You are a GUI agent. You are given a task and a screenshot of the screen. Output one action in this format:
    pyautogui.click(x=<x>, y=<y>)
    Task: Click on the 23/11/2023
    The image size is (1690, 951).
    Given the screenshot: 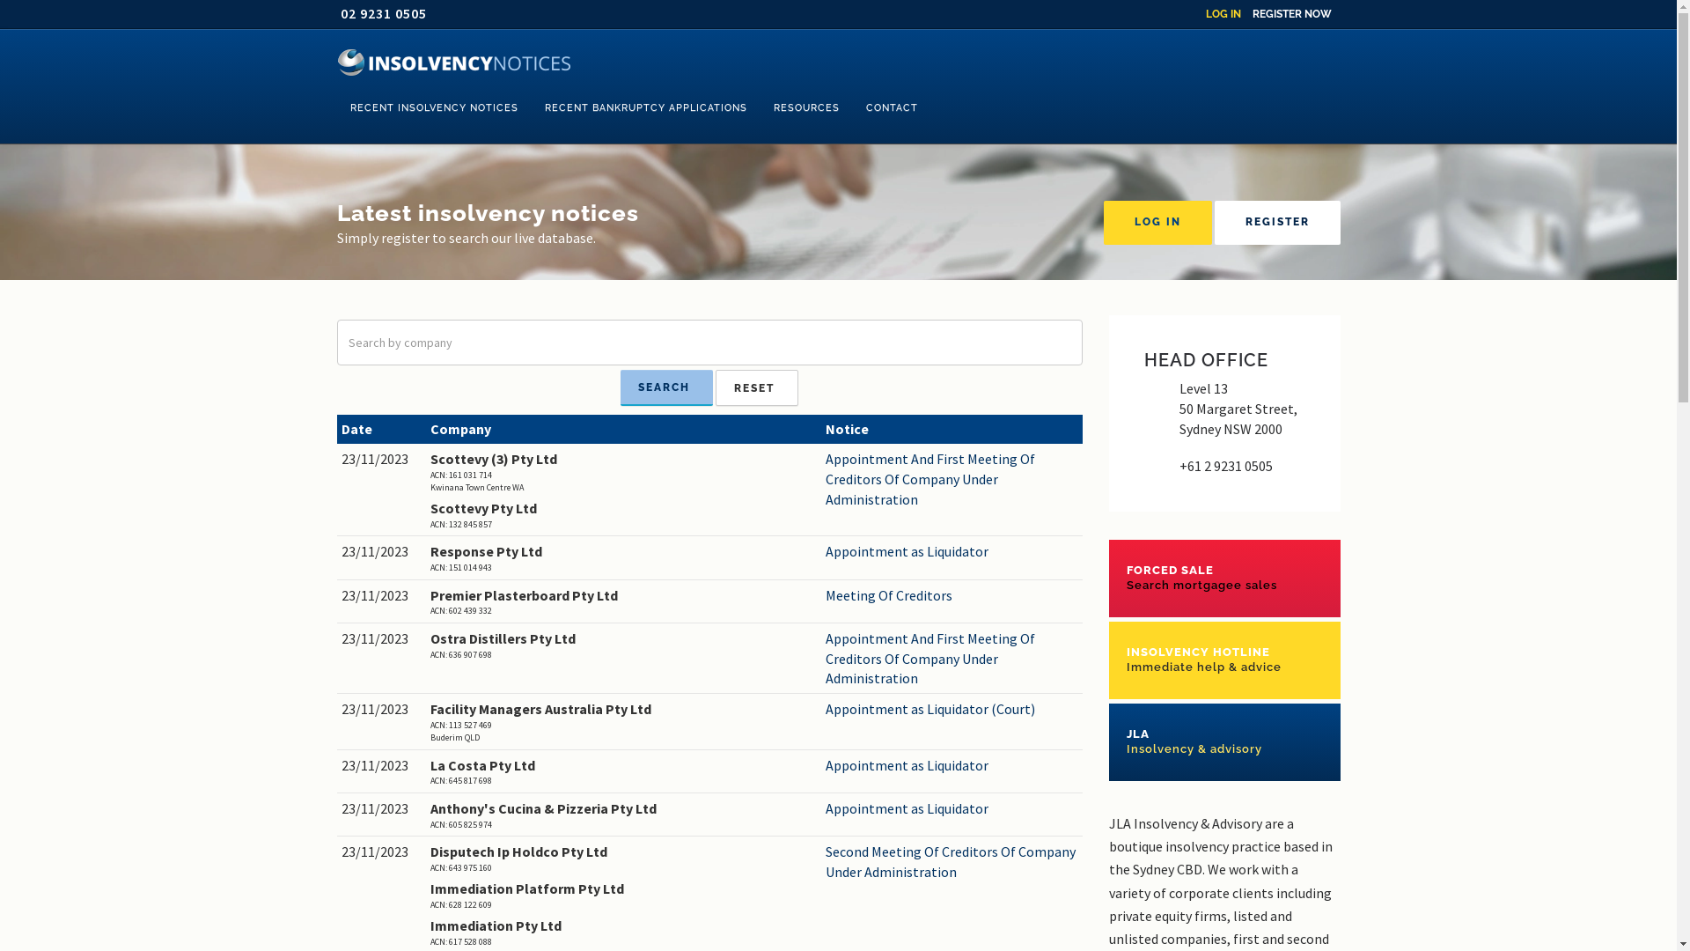 What is the action you would take?
    pyautogui.click(x=382, y=595)
    